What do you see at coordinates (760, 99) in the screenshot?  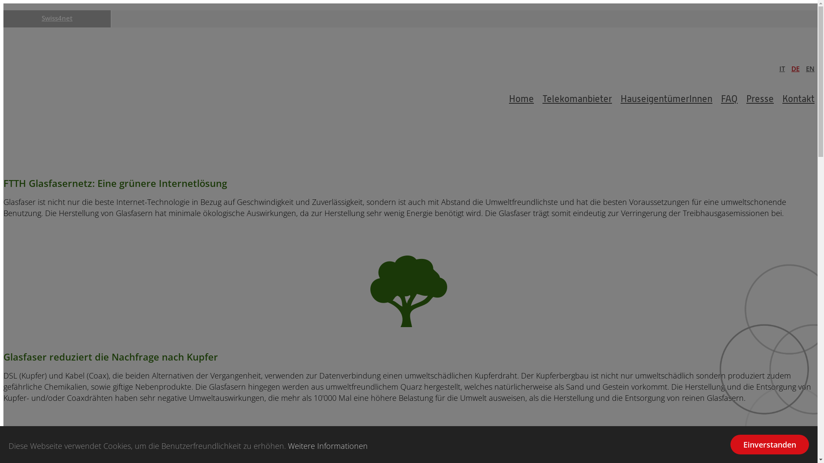 I see `Presse` at bounding box center [760, 99].